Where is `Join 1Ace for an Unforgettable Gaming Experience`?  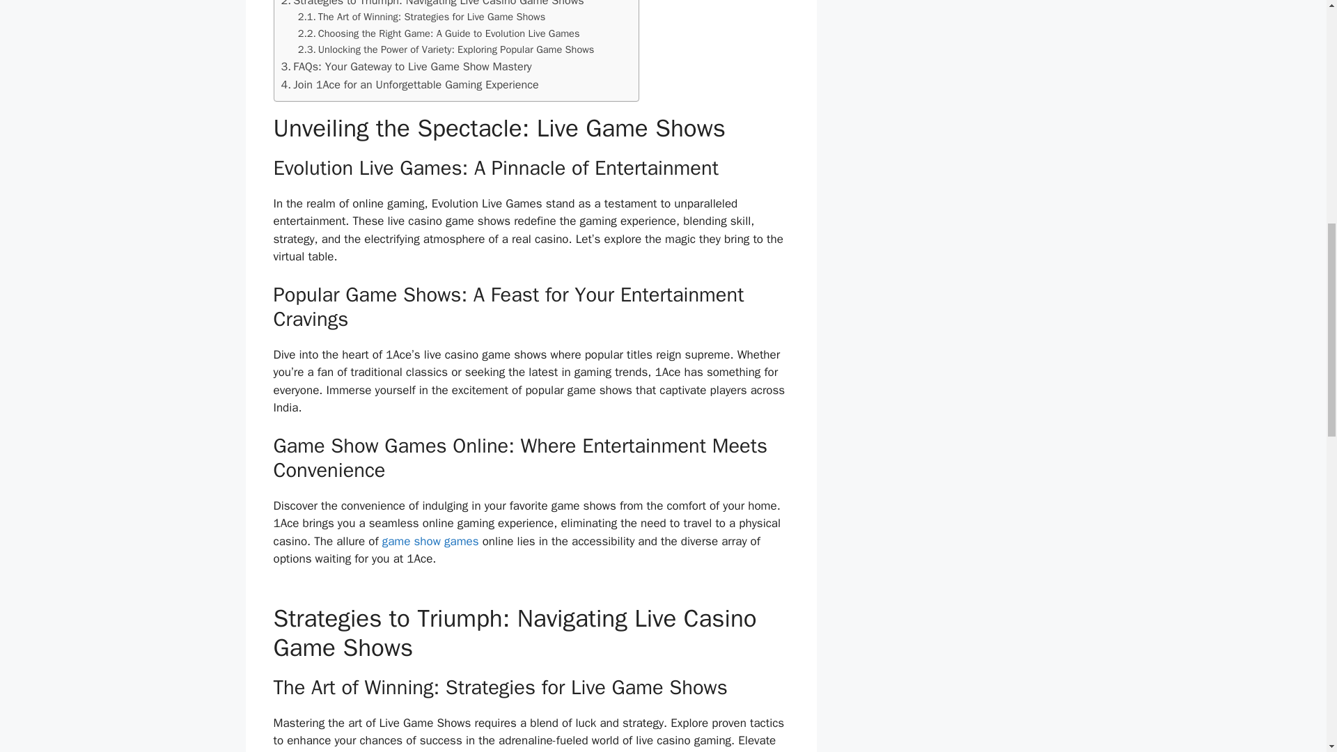 Join 1Ace for an Unforgettable Gaming Experience is located at coordinates (409, 85).